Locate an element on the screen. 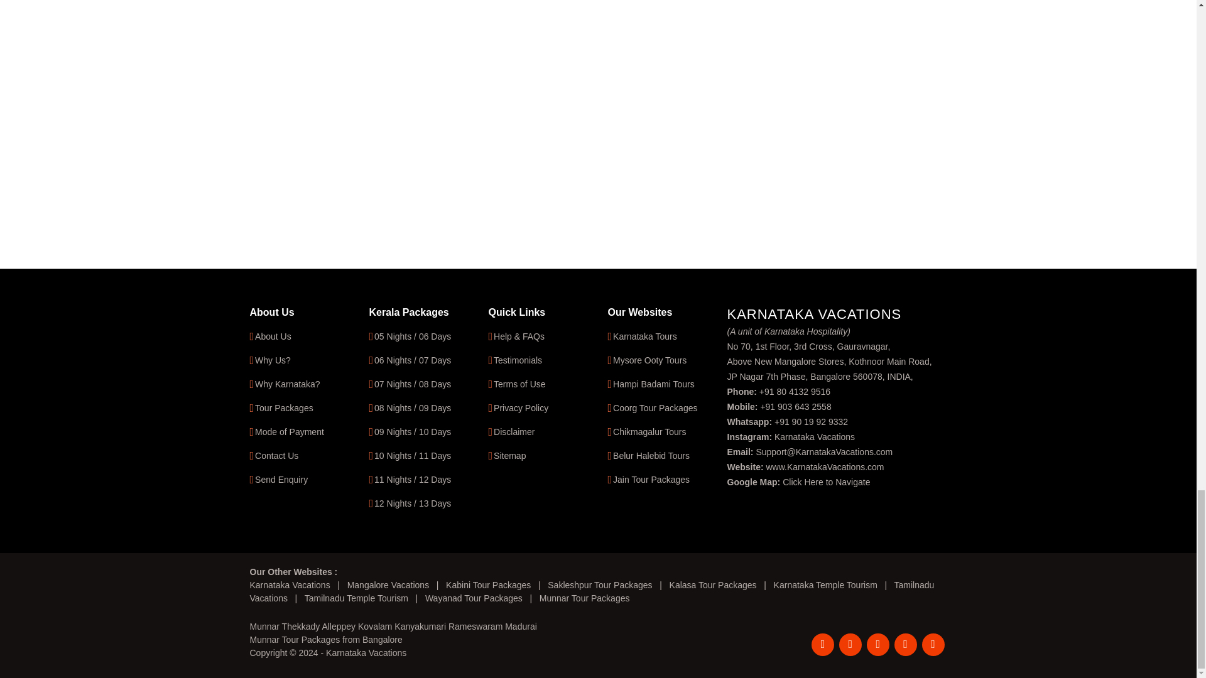  About Karnataka Vacations is located at coordinates (273, 336).